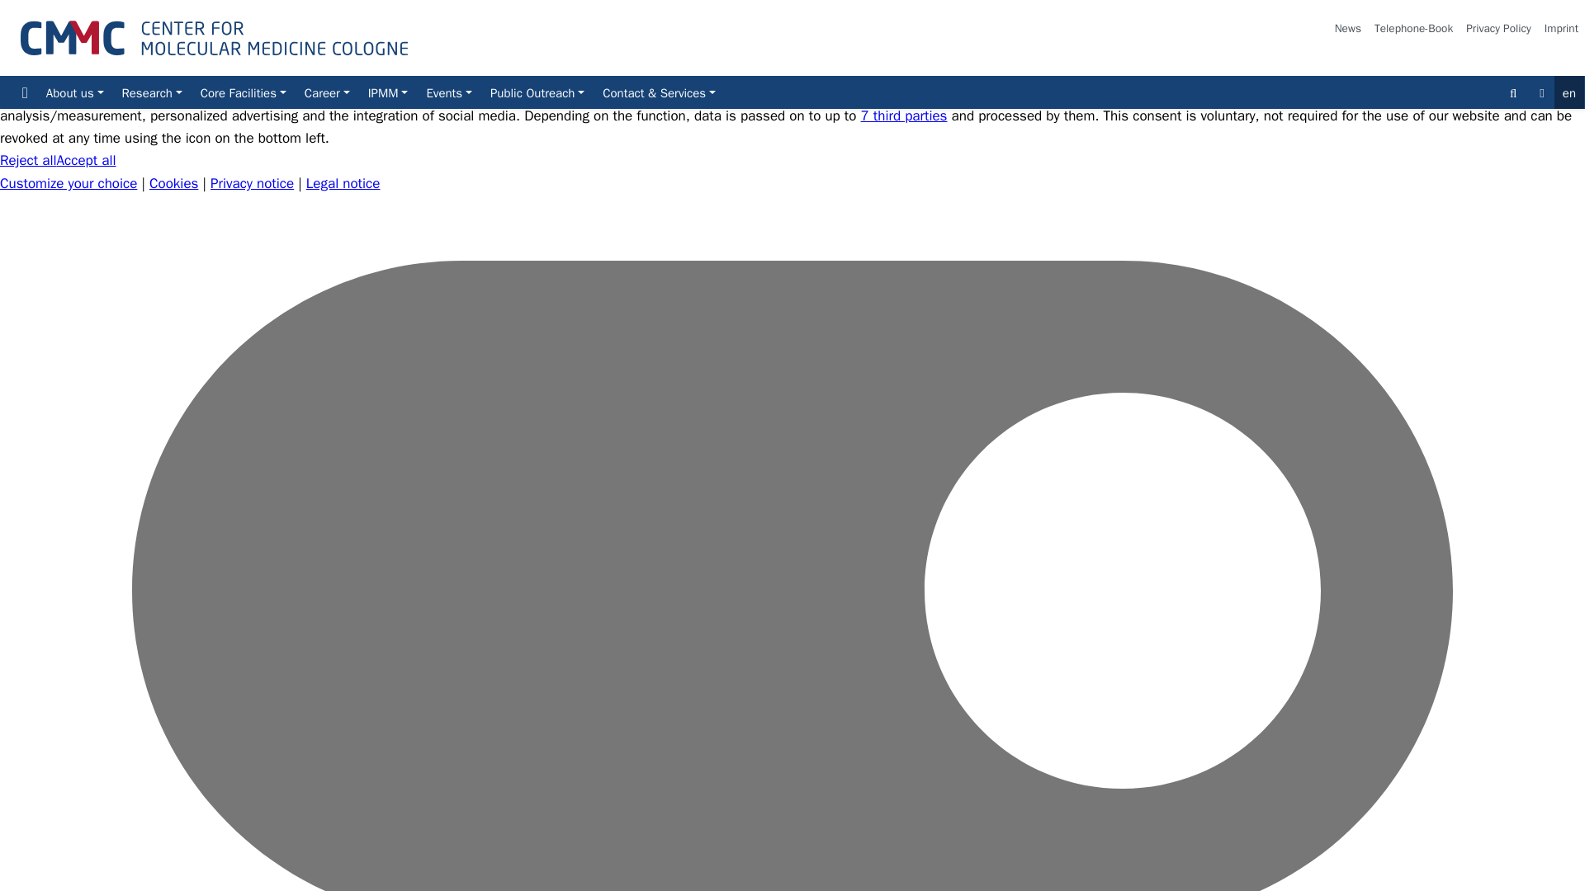 This screenshot has width=1585, height=891. What do you see at coordinates (243, 92) in the screenshot?
I see `Core Facilities` at bounding box center [243, 92].